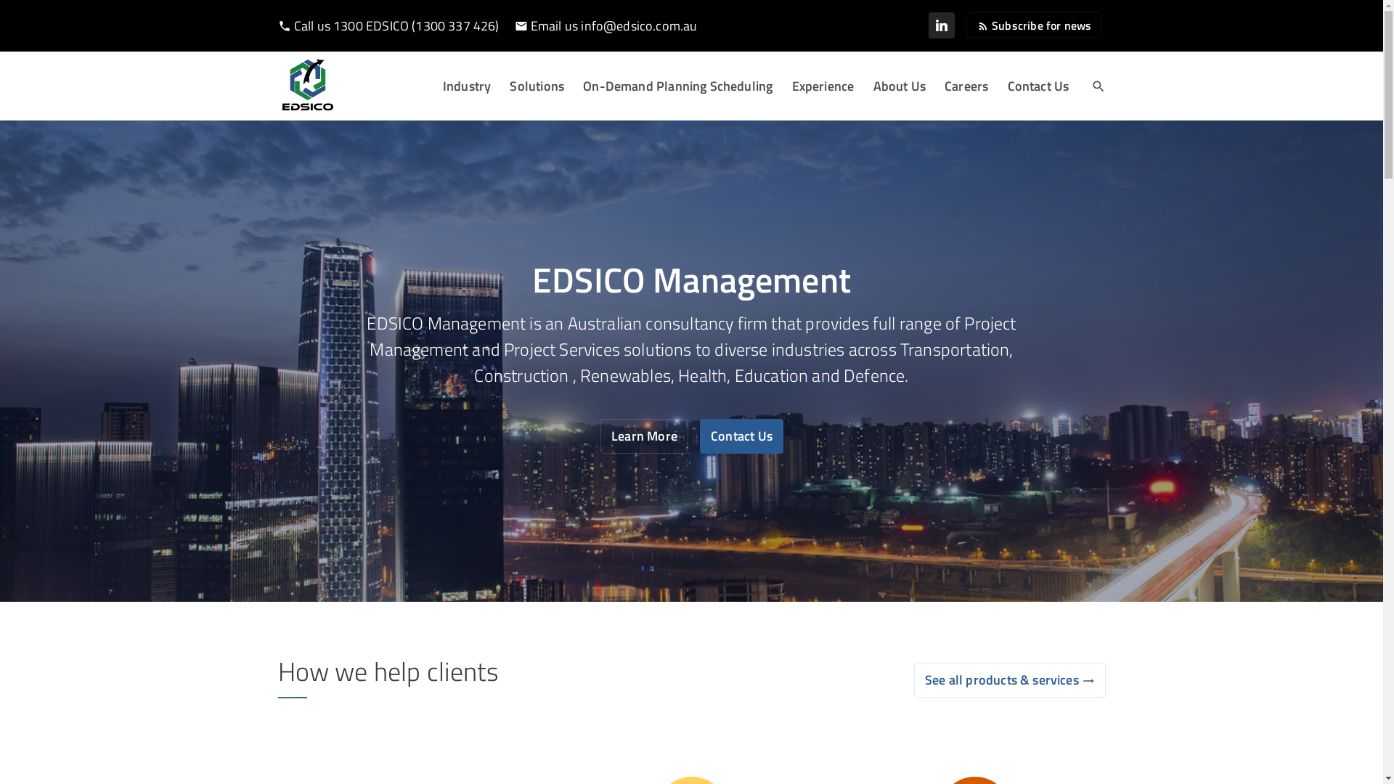 Image resolution: width=1394 pixels, height=784 pixels. I want to click on Industry, so click(470, 86).